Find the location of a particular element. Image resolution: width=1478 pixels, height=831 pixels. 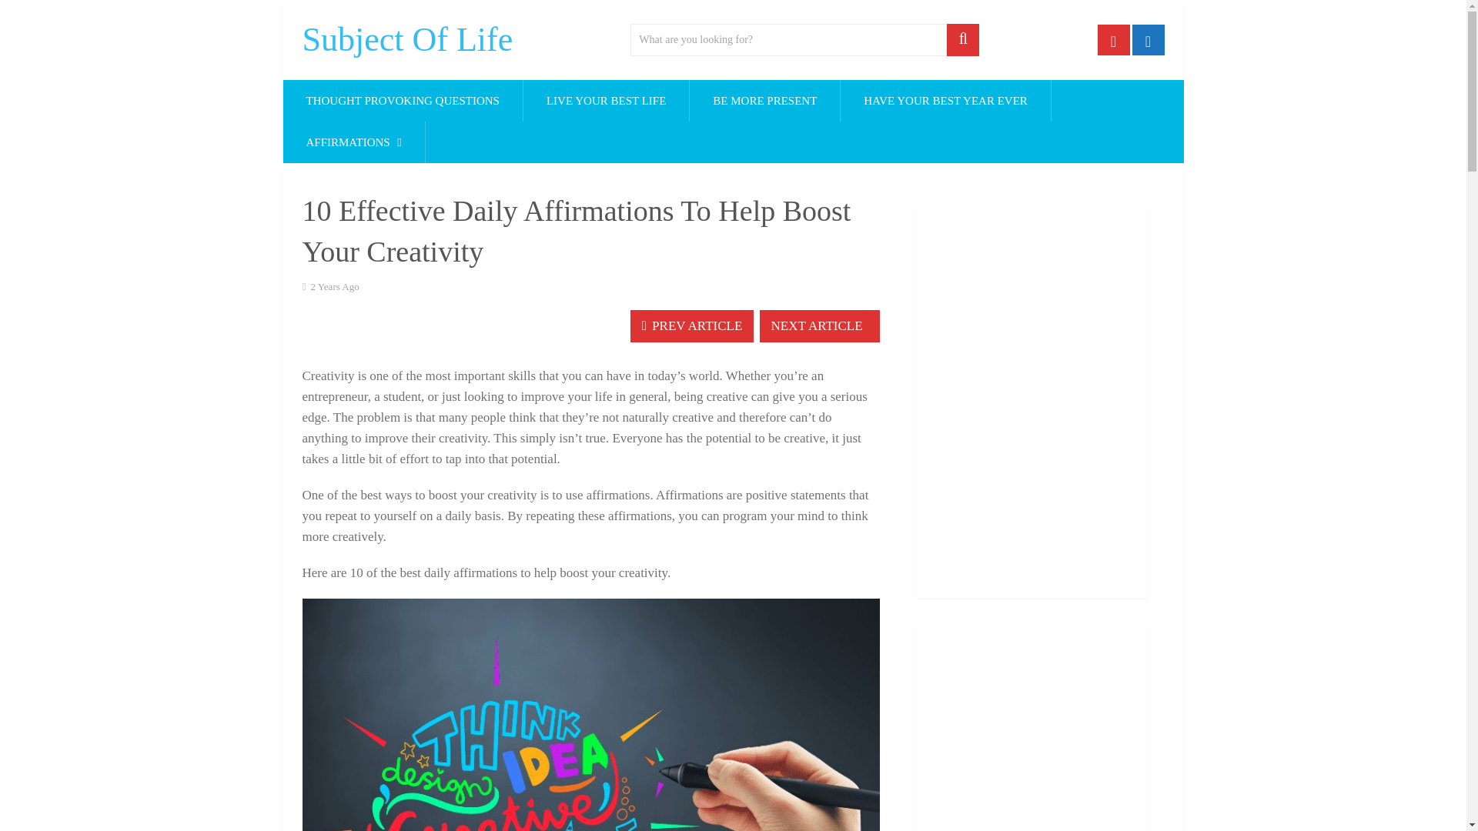

NEXT ARTICLE is located at coordinates (819, 325).